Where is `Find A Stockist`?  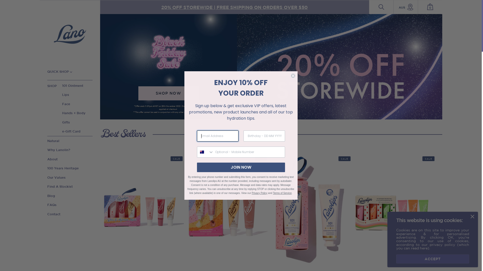
Find A Stockist is located at coordinates (60, 187).